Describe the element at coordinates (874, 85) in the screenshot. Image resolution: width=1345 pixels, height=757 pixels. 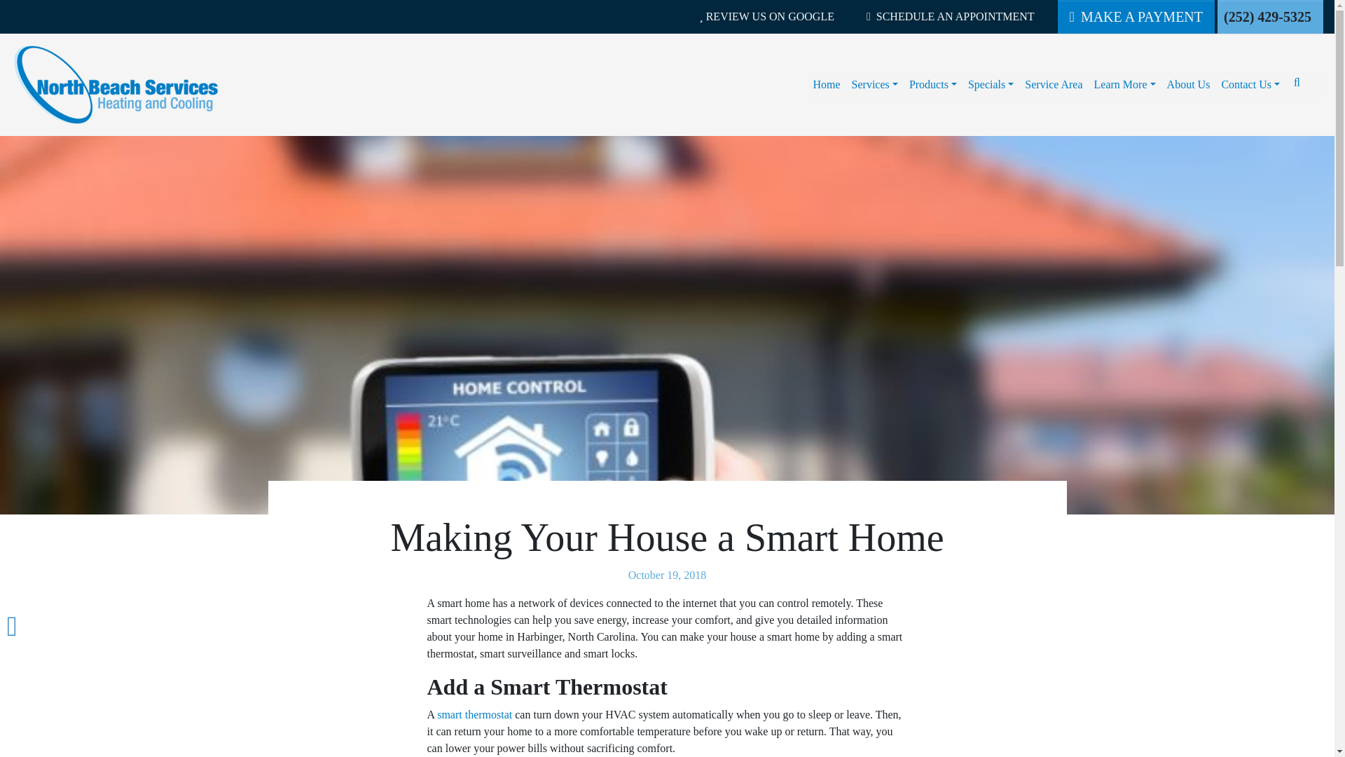
I see `Services` at that location.